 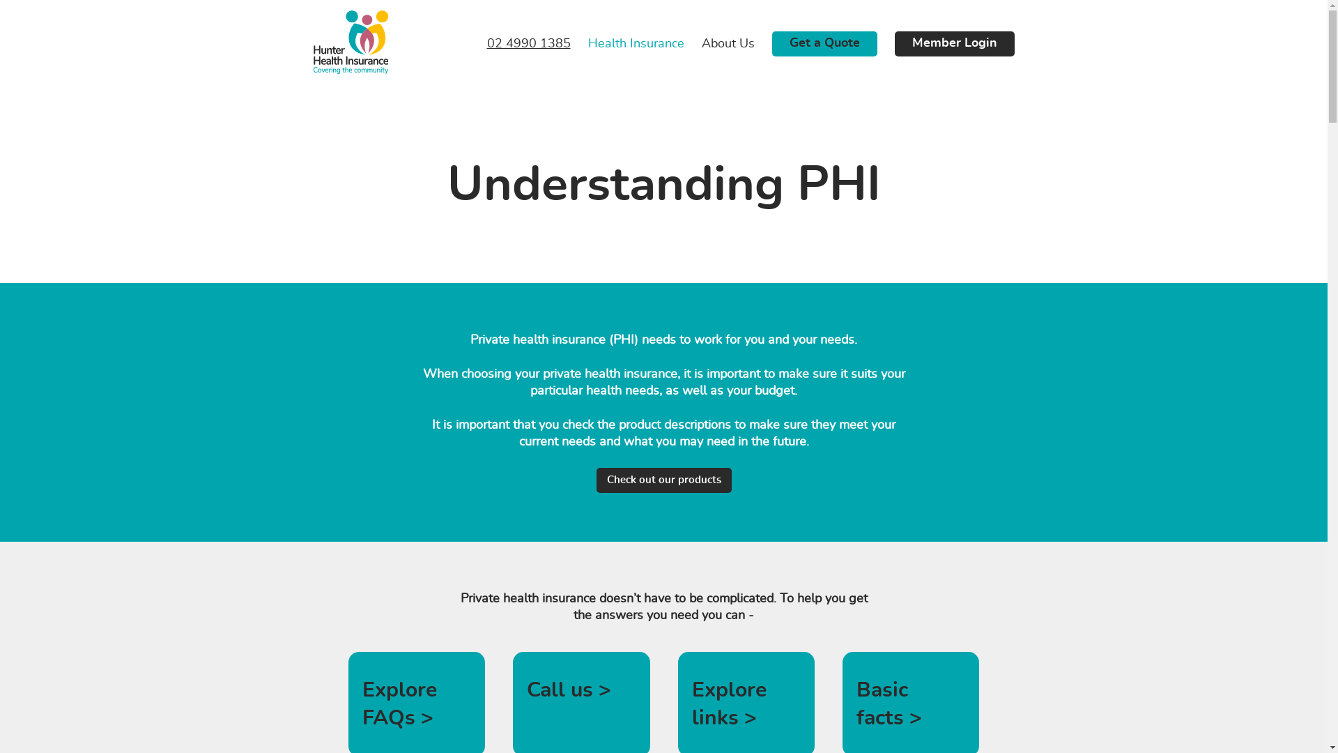 I want to click on Get a Quote, so click(x=825, y=43).